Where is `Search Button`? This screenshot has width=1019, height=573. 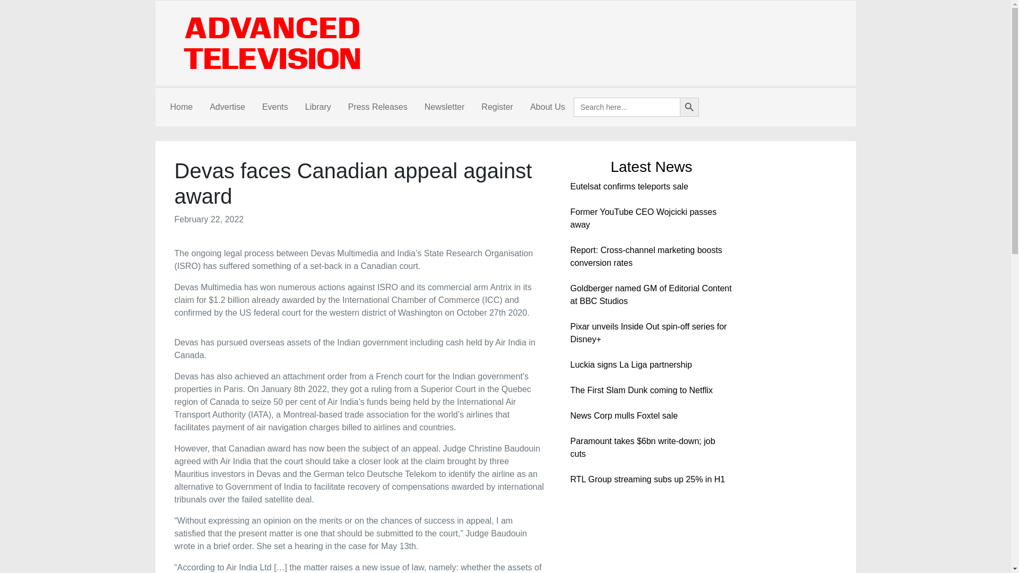
Search Button is located at coordinates (689, 107).